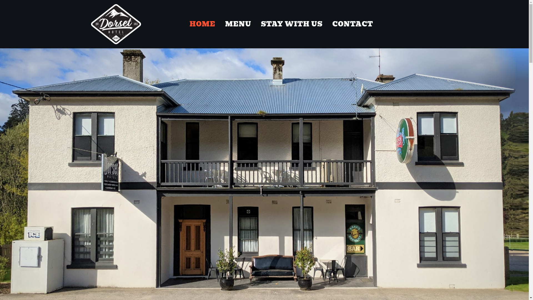  What do you see at coordinates (203, 24) in the screenshot?
I see `HOME` at bounding box center [203, 24].